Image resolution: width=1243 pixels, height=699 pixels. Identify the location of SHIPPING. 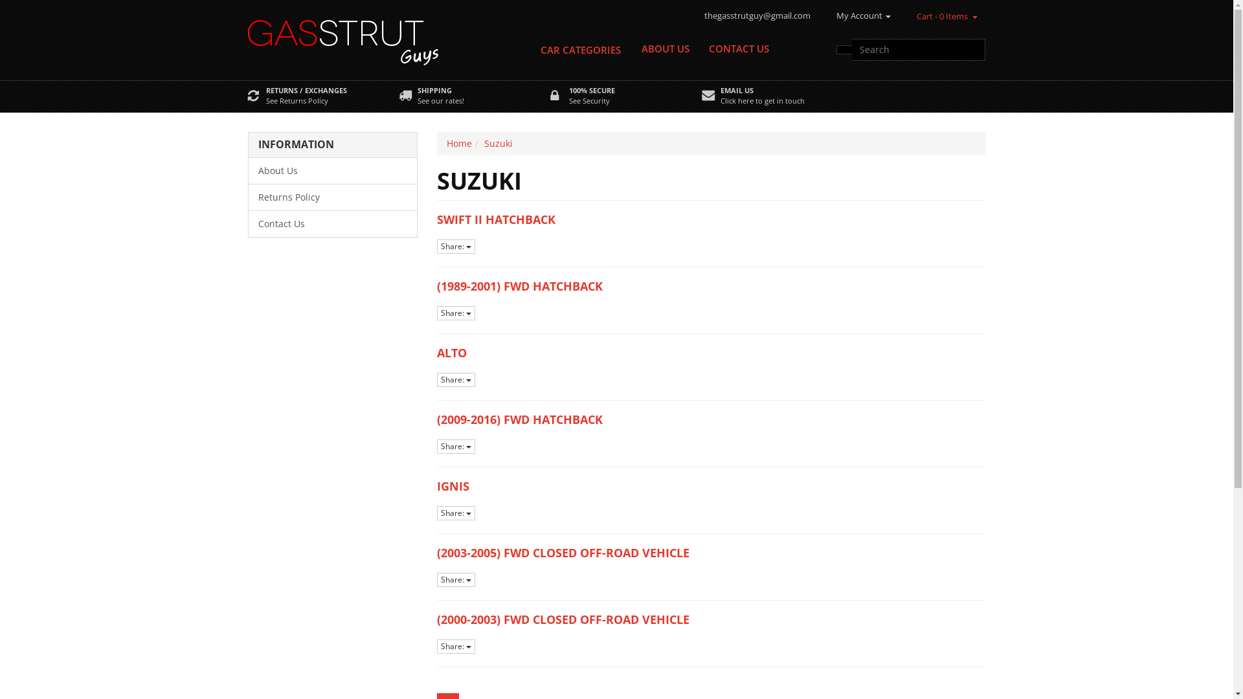
(434, 91).